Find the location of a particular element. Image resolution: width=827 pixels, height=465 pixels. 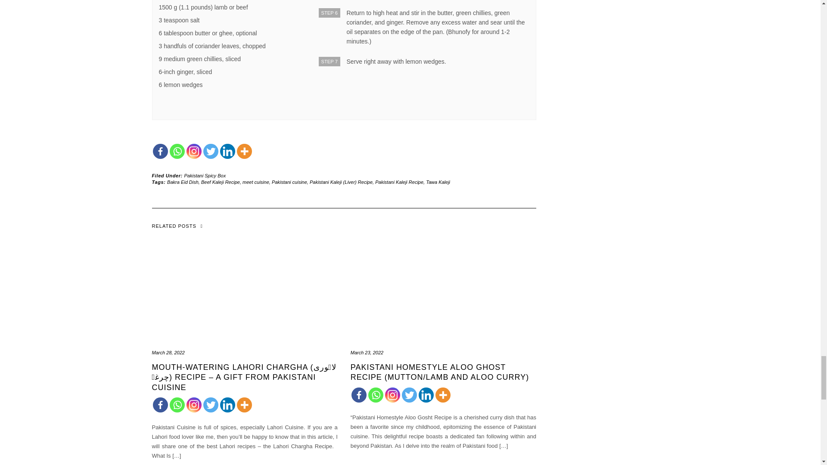

Facebook is located at coordinates (160, 405).